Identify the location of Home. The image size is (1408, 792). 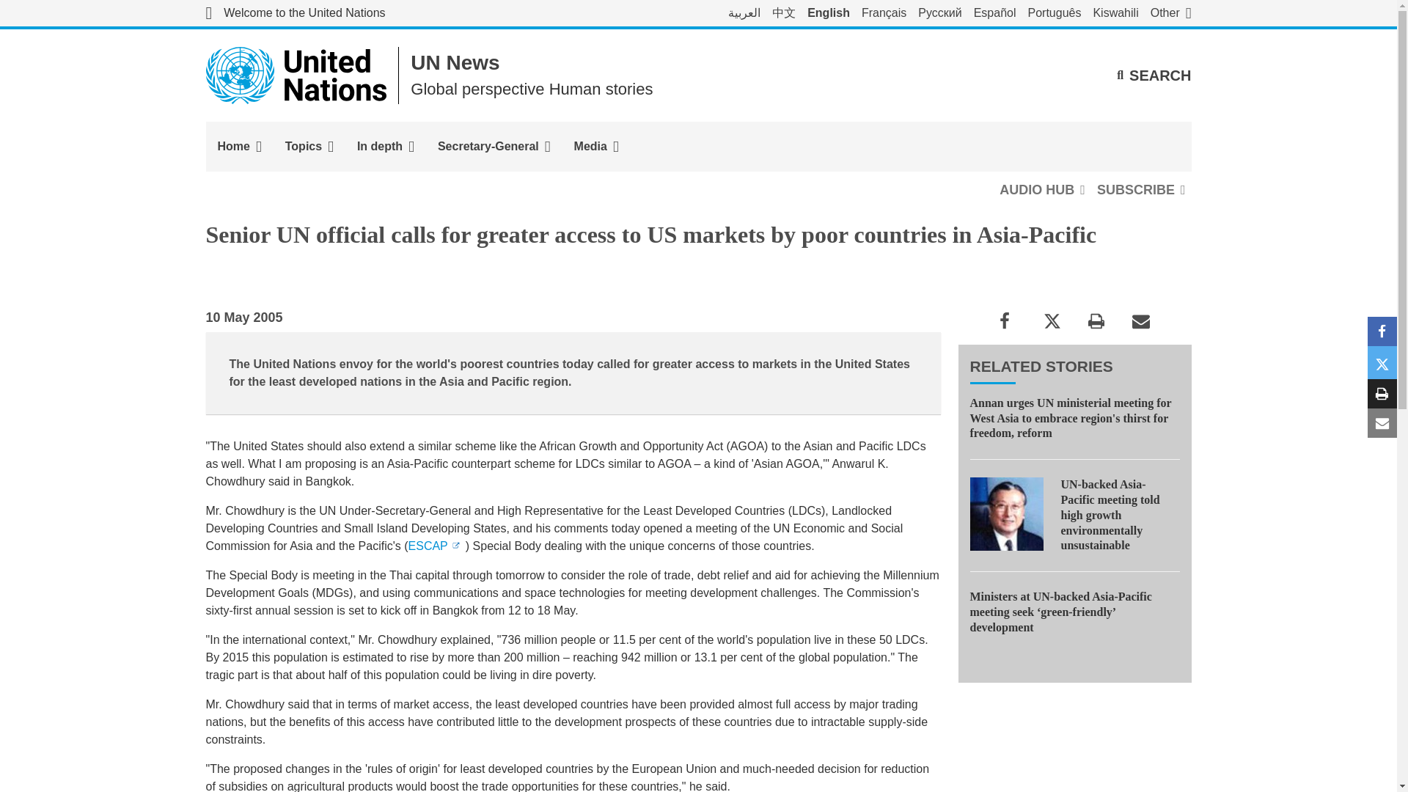
(239, 147).